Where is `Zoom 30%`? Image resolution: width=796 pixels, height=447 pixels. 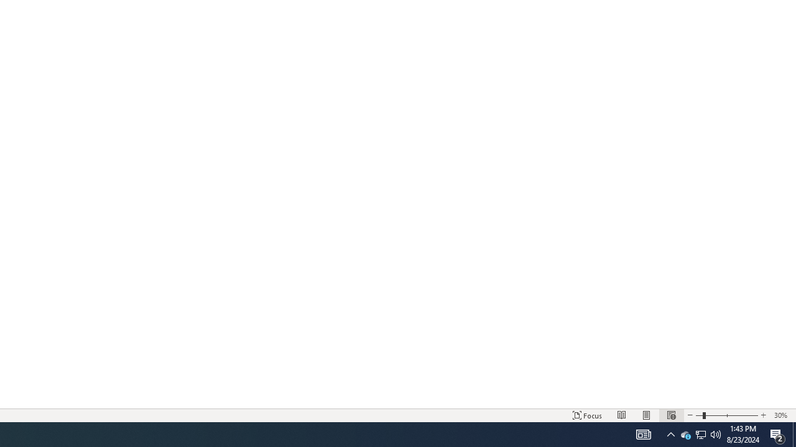 Zoom 30% is located at coordinates (782, 415).